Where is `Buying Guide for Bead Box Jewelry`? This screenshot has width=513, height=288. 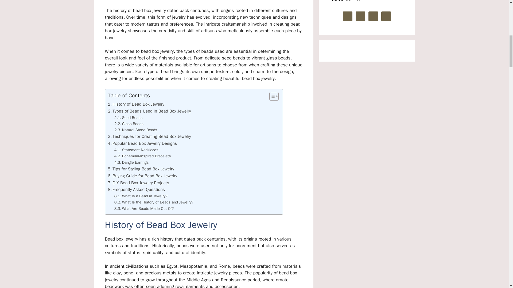
Buying Guide for Bead Box Jewelry is located at coordinates (143, 176).